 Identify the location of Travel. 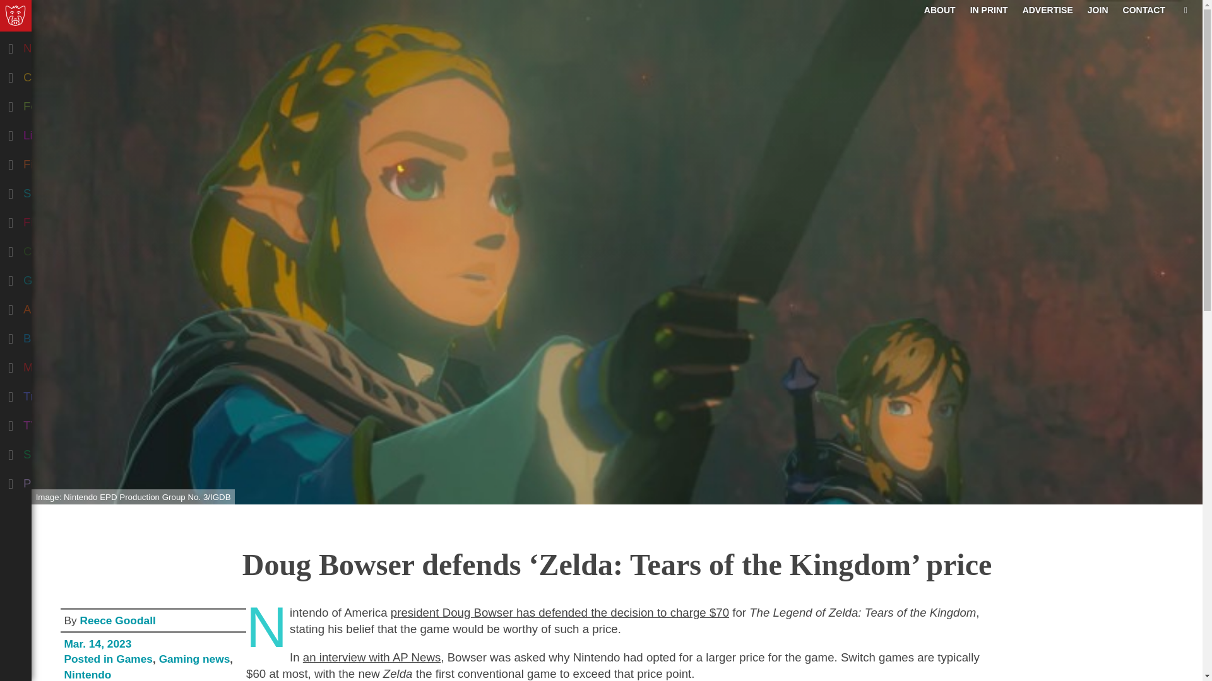
(66, 393).